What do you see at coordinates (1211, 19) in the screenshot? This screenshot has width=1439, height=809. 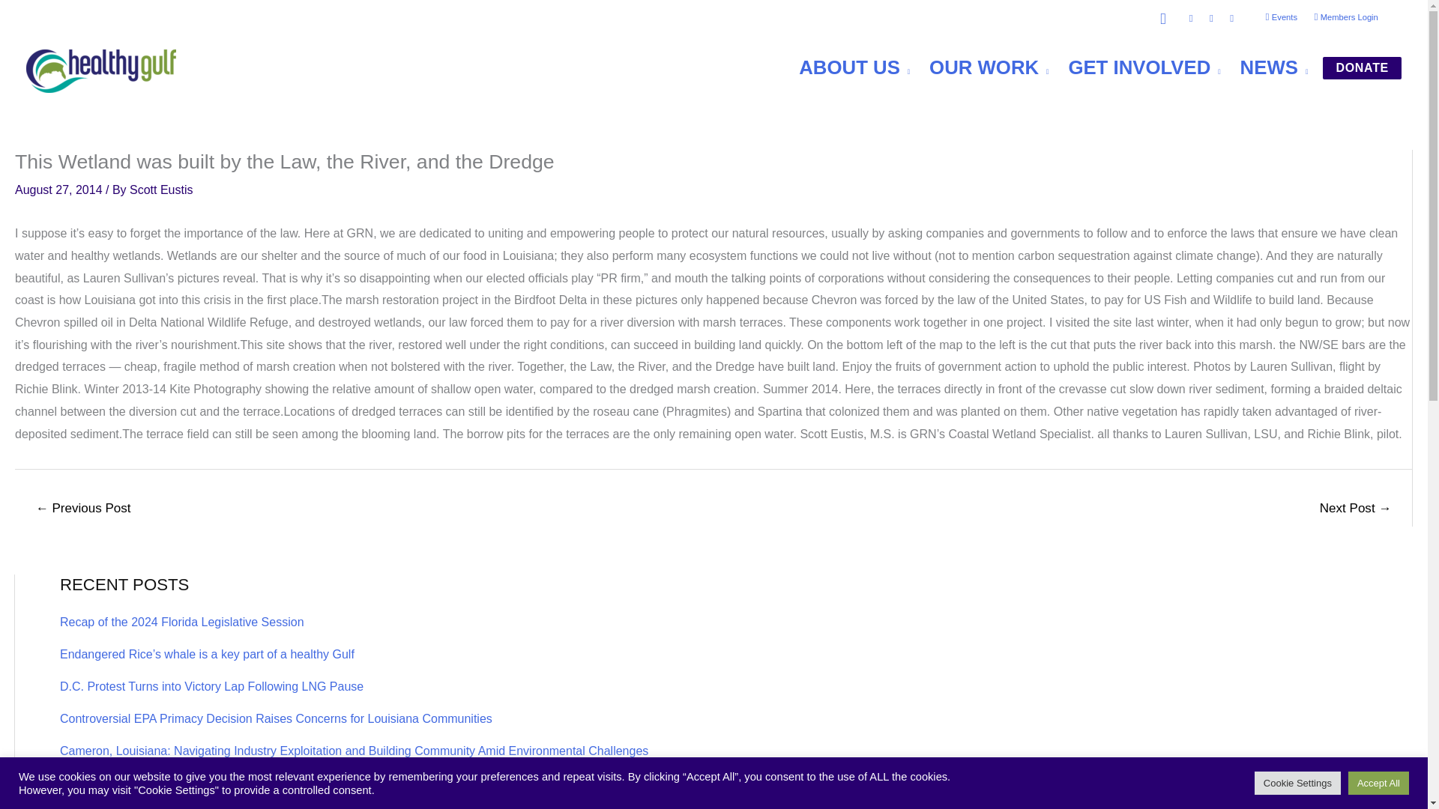 I see `INSTAGAM` at bounding box center [1211, 19].